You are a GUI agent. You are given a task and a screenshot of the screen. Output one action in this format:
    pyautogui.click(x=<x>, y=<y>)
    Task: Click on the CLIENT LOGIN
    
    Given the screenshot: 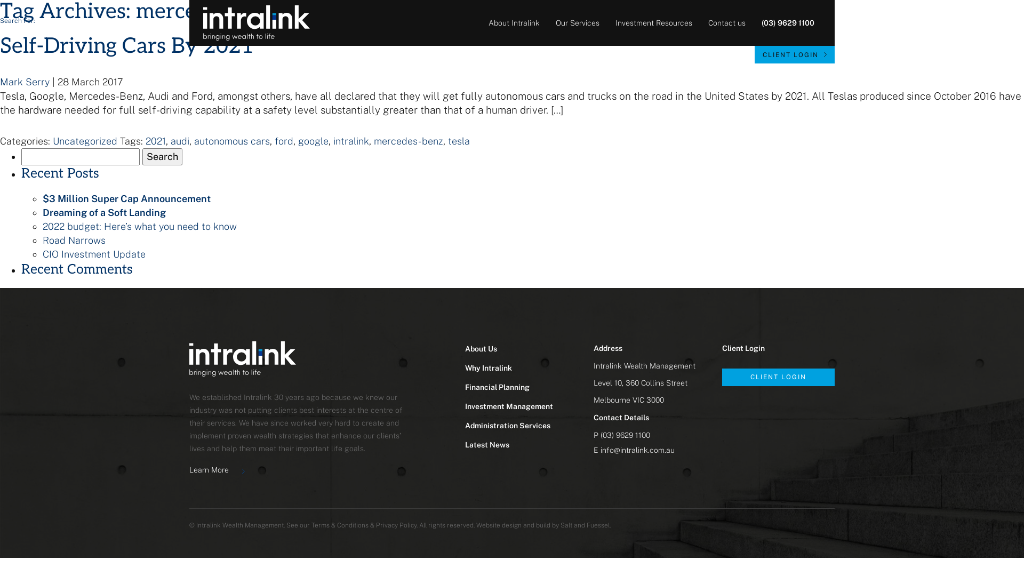 What is the action you would take?
    pyautogui.click(x=795, y=54)
    